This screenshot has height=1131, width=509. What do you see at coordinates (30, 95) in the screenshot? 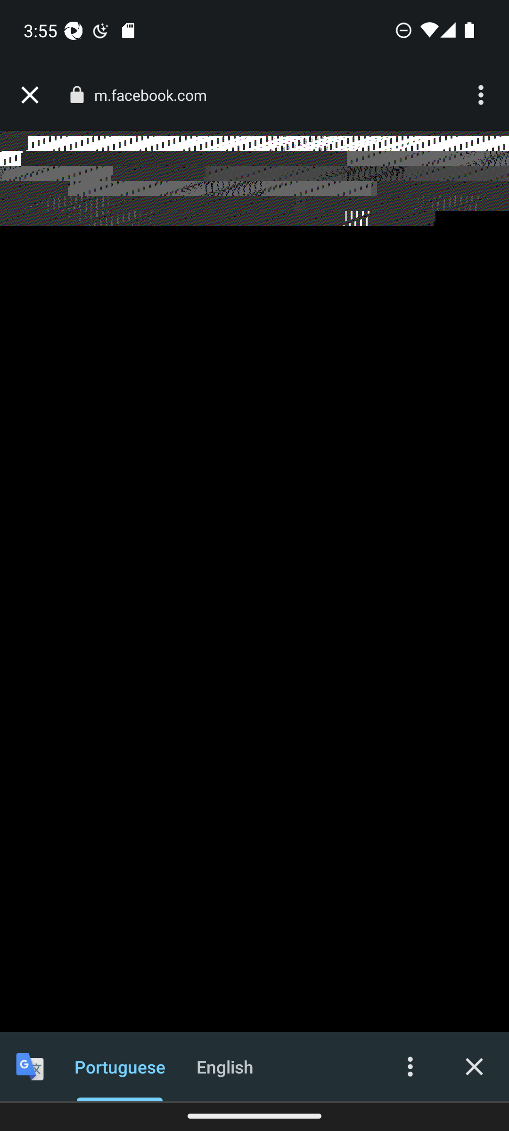
I see `Close tab` at bounding box center [30, 95].